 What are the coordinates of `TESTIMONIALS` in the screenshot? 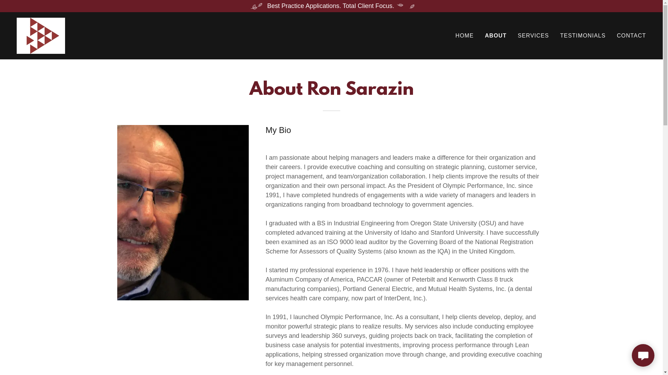 It's located at (583, 36).